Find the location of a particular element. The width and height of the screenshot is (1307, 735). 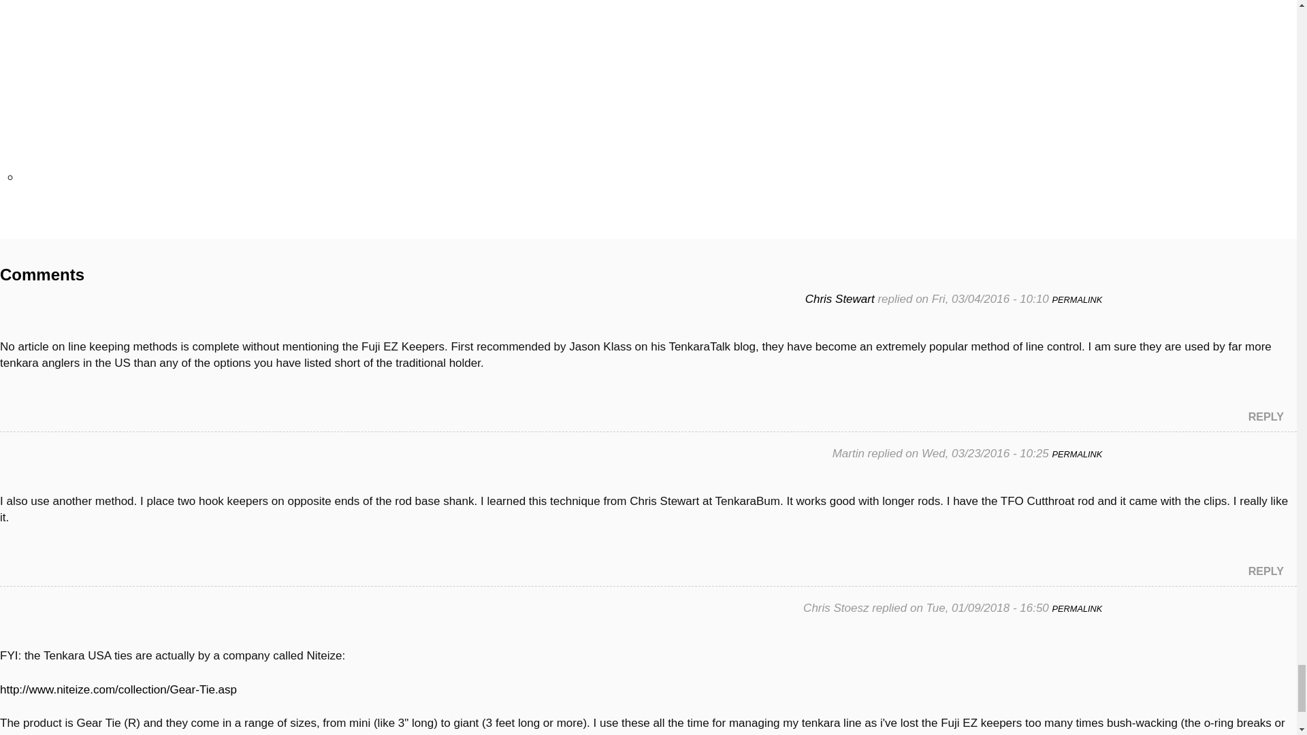

PERMALINK is located at coordinates (1077, 454).